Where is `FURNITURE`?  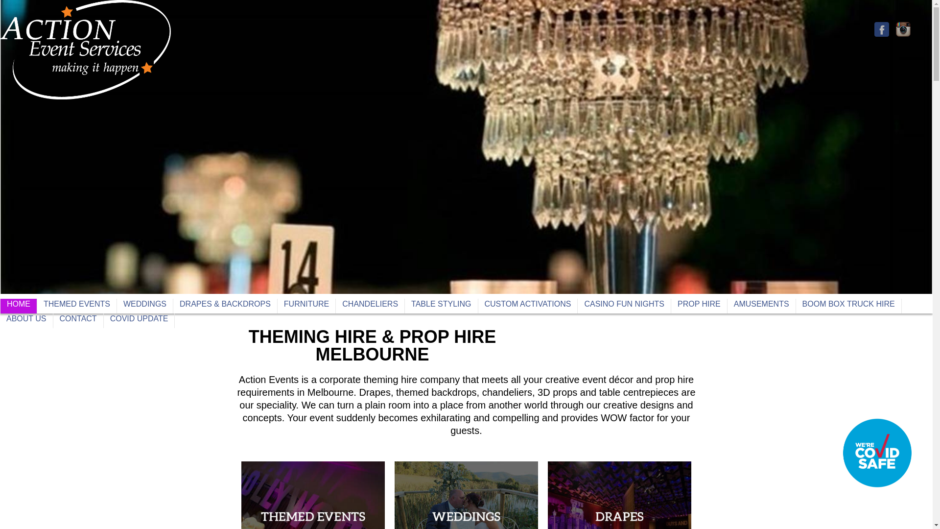 FURNITURE is located at coordinates (306, 306).